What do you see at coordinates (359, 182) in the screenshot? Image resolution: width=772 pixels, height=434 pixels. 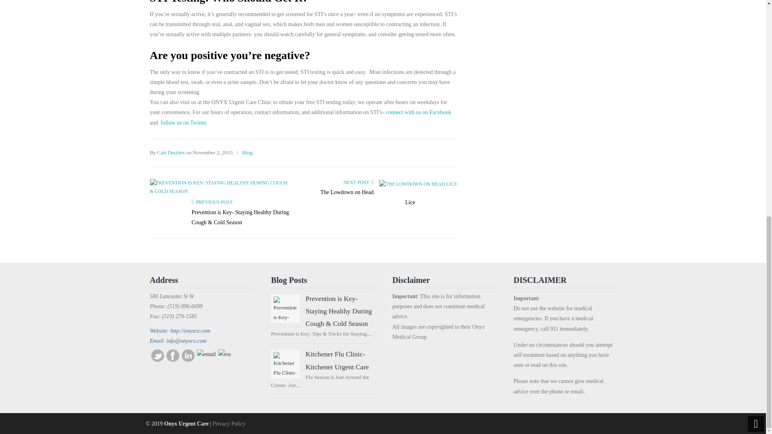 I see `NEXT POST  ` at bounding box center [359, 182].